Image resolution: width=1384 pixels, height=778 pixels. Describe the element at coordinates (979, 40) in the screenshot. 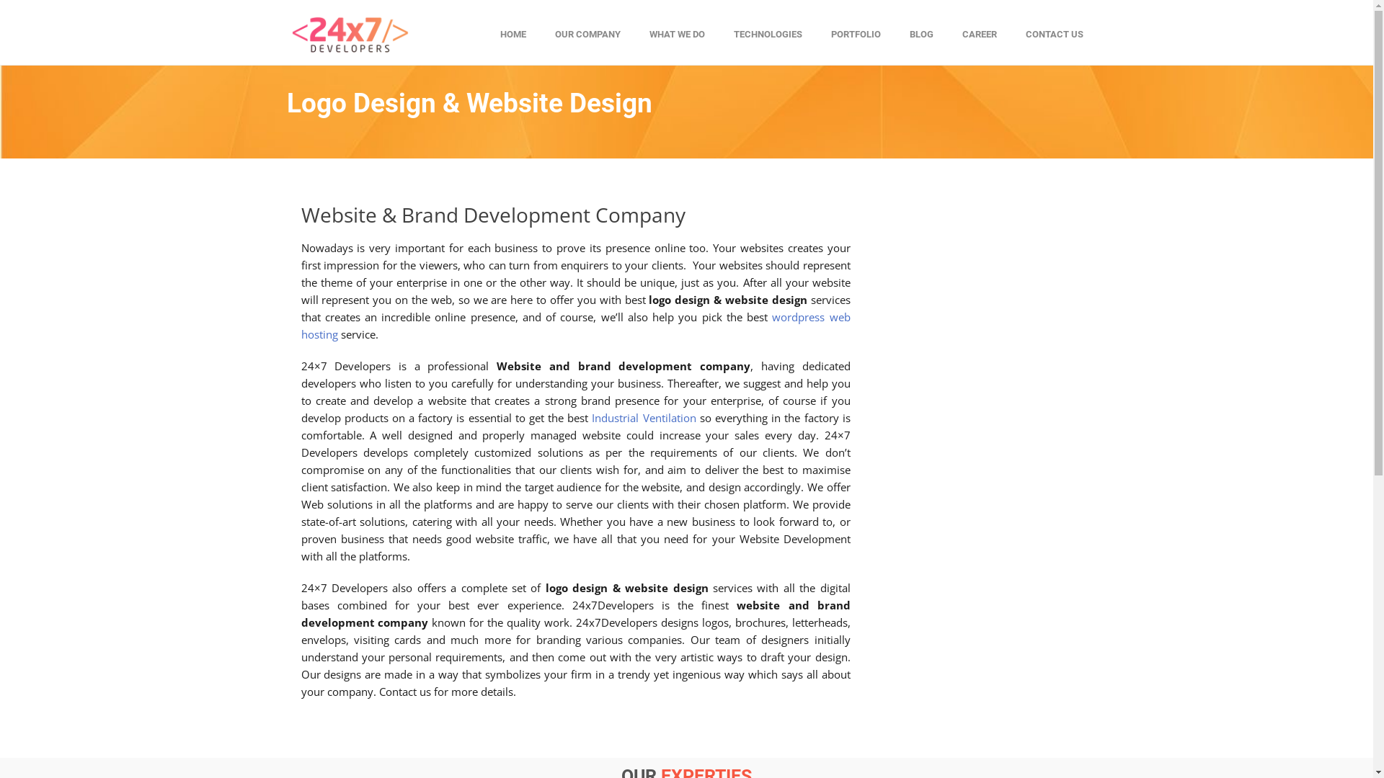

I see `CAREER` at that location.